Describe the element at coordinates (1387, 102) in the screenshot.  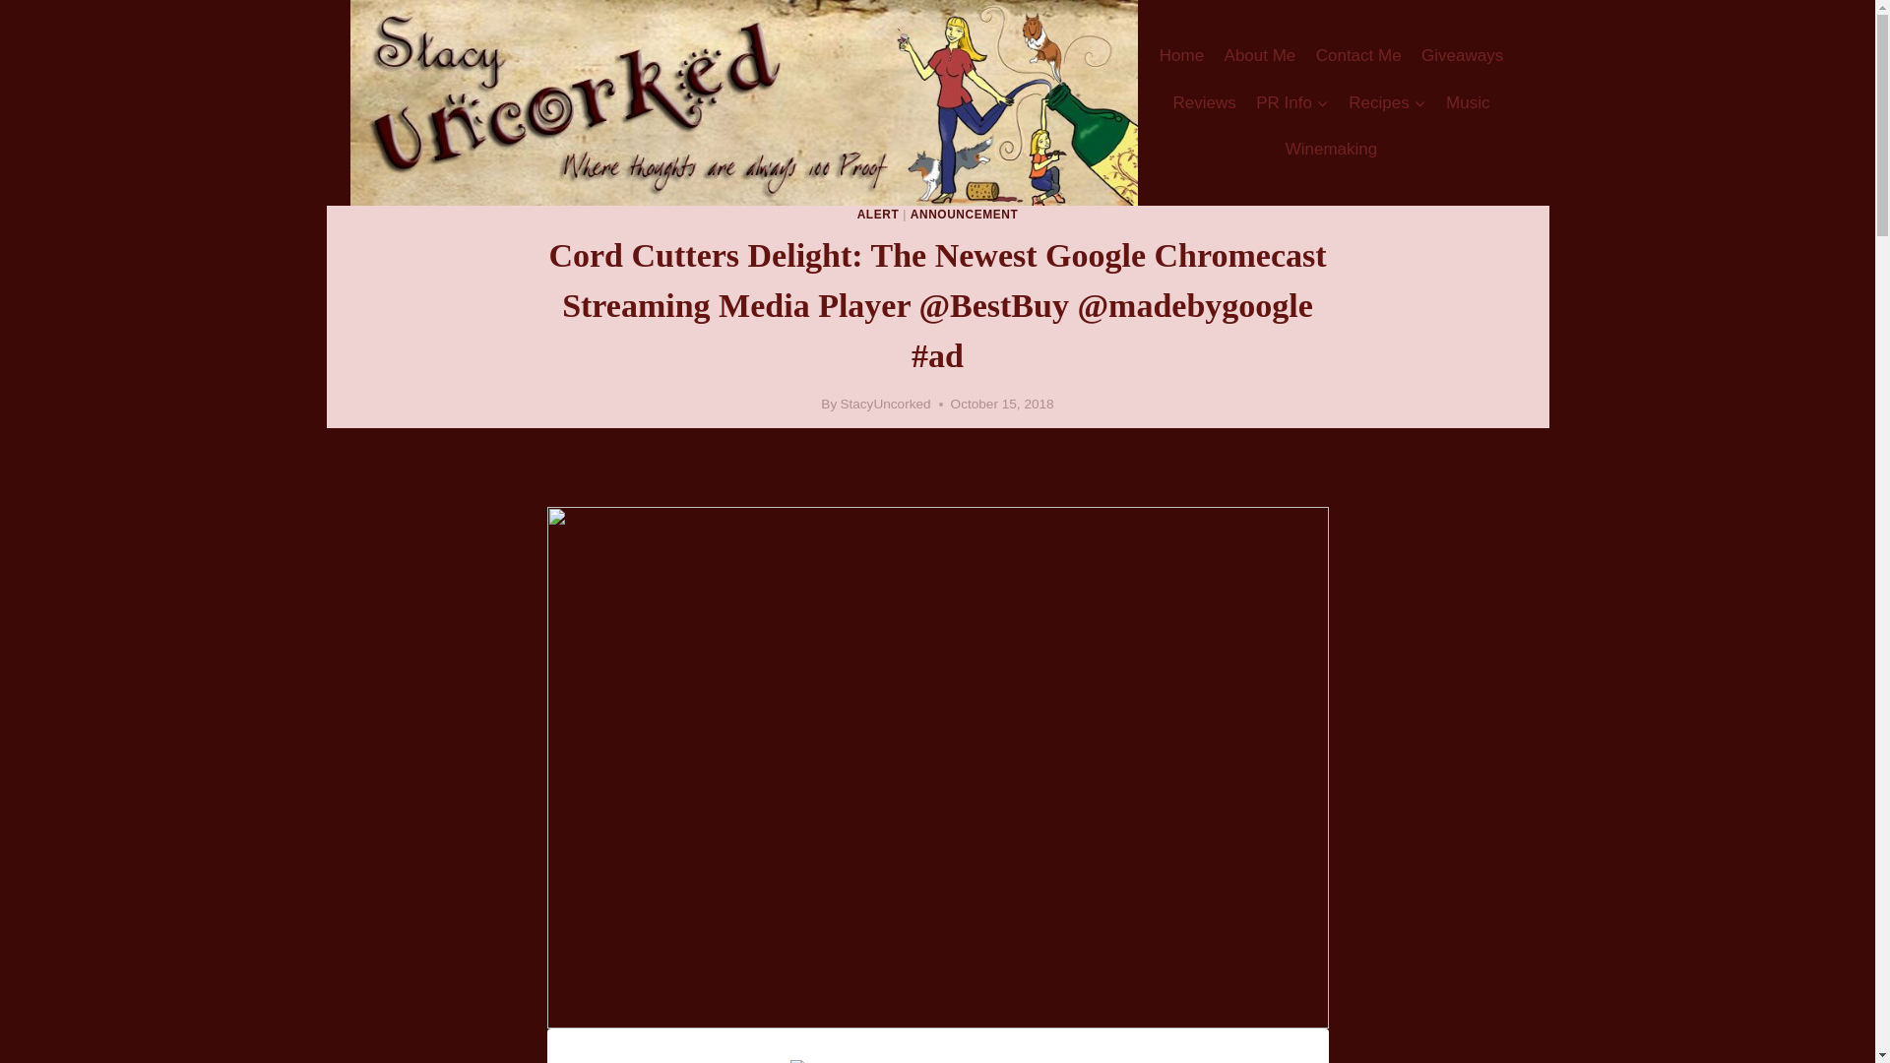
I see `Recipes` at that location.